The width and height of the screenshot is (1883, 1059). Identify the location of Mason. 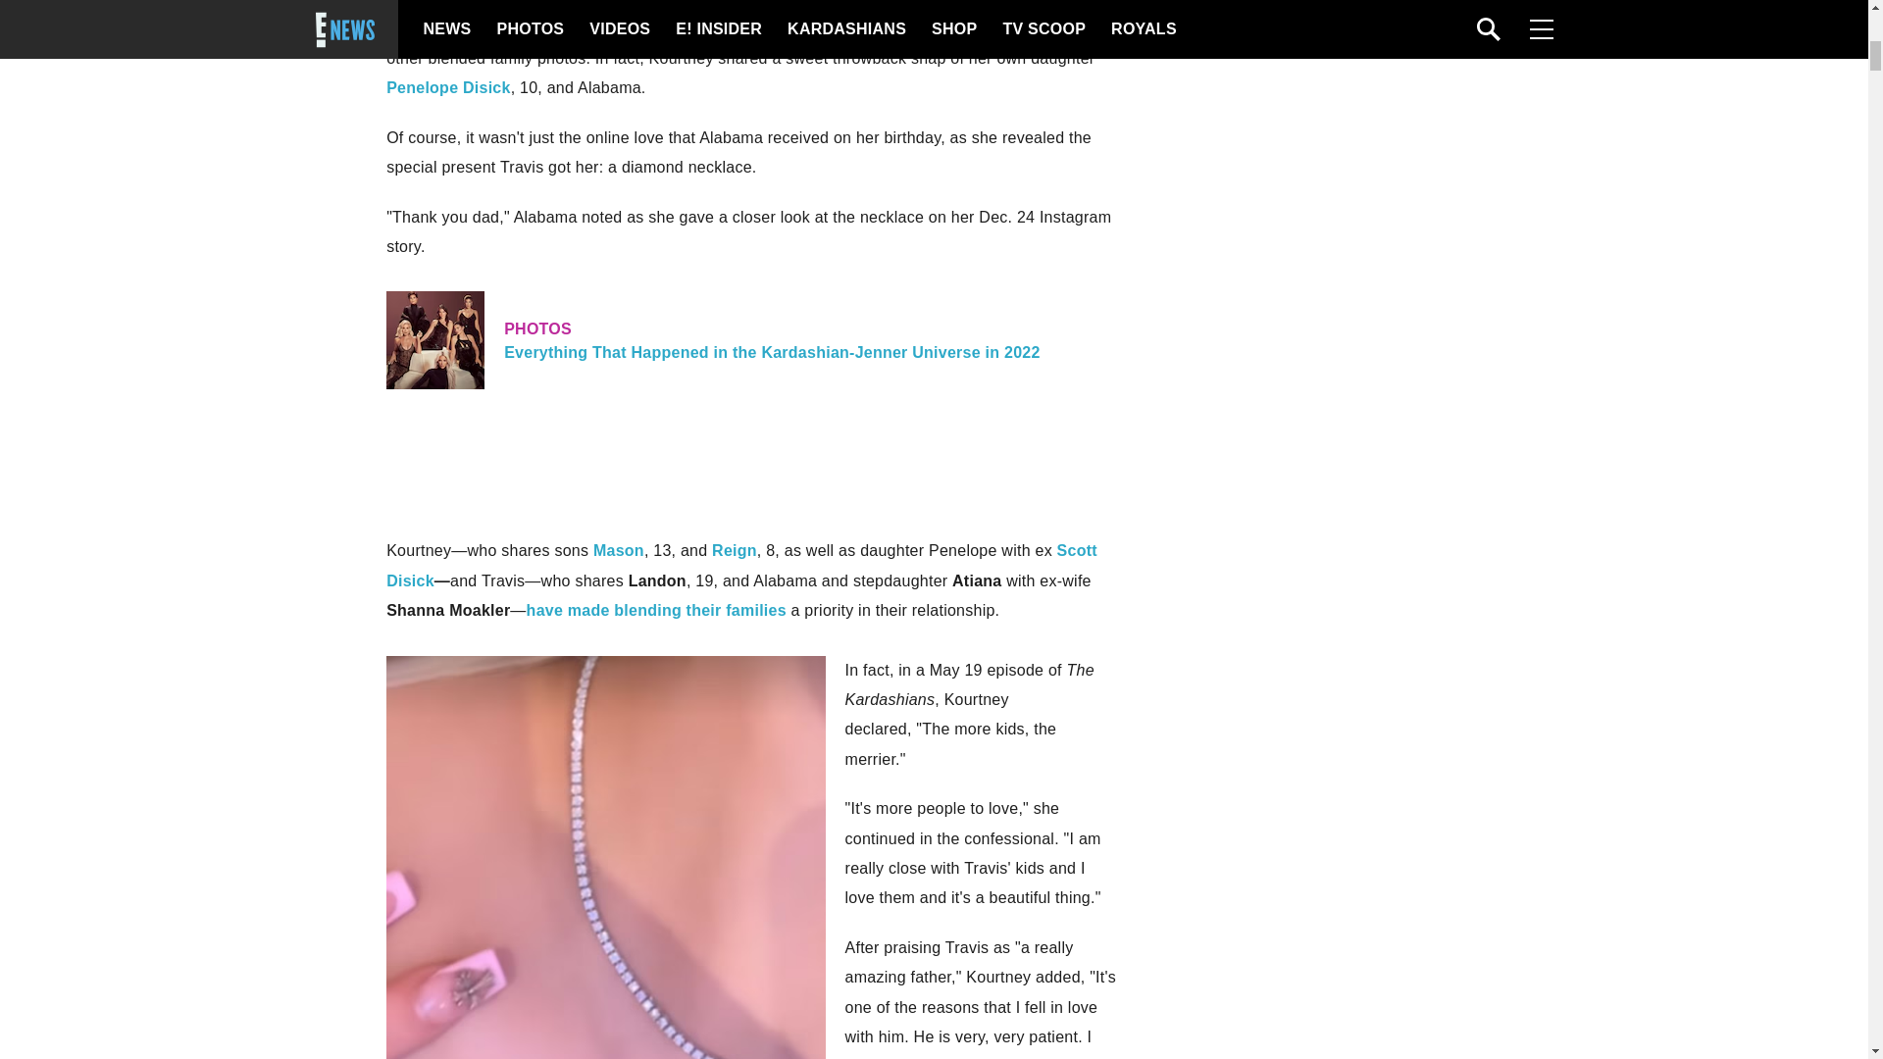
(618, 550).